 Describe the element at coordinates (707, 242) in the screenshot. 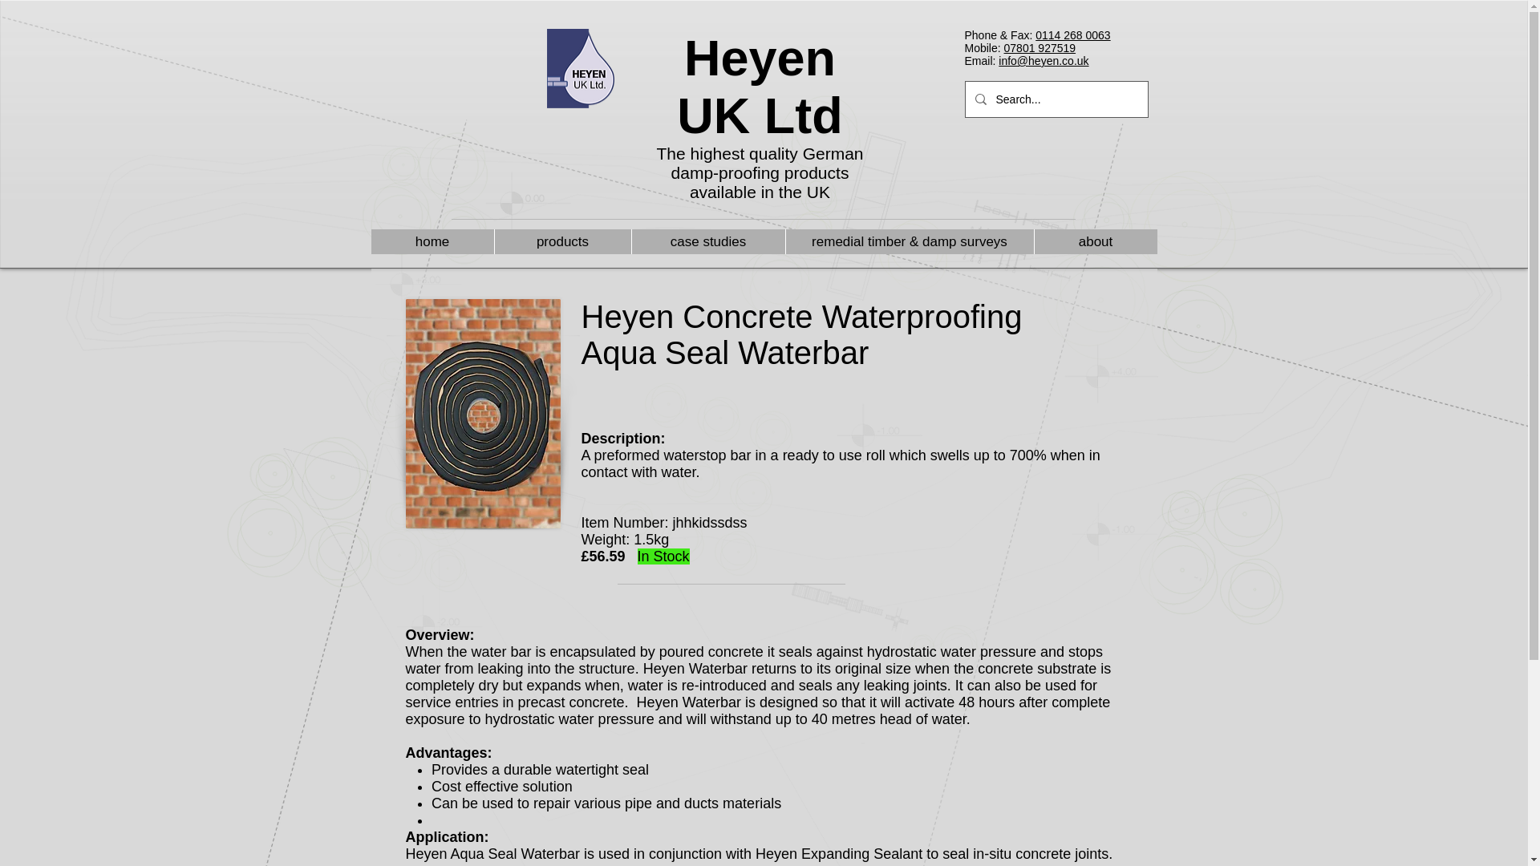

I see `case studies` at that location.